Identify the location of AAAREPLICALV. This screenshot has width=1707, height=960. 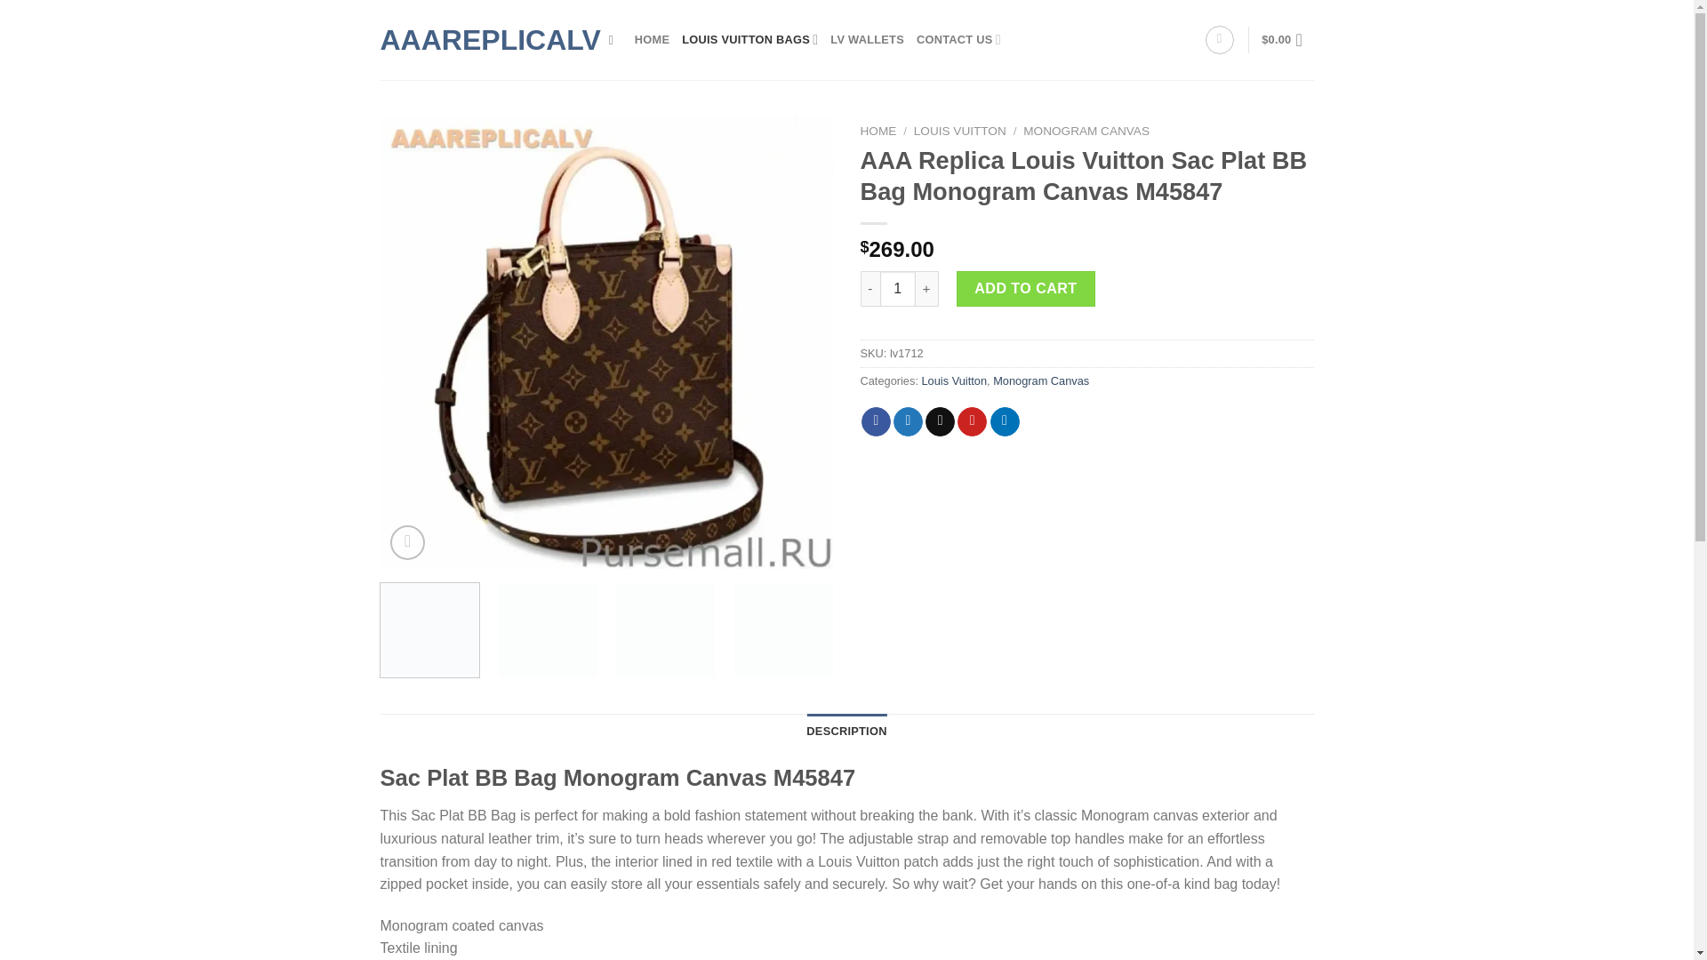
(481, 39).